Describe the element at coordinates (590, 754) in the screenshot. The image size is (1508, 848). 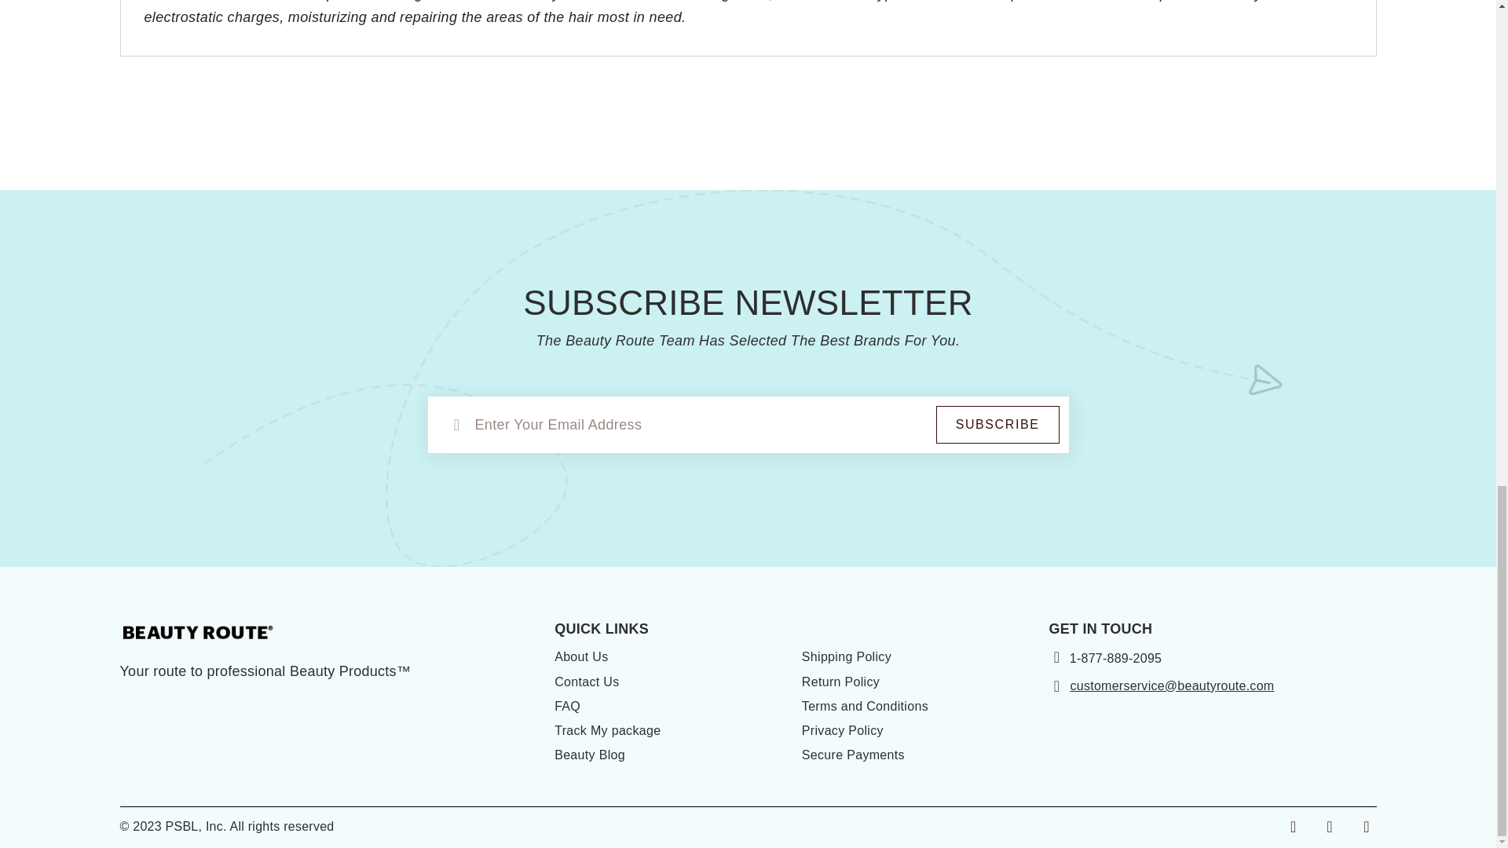
I see `Beauty Blog` at that location.